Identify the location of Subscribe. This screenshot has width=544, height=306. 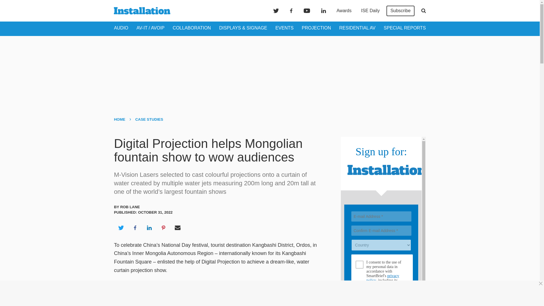
(400, 11).